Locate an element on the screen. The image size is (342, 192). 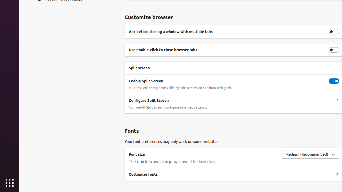
Enable Split Screen is located at coordinates (334, 81).